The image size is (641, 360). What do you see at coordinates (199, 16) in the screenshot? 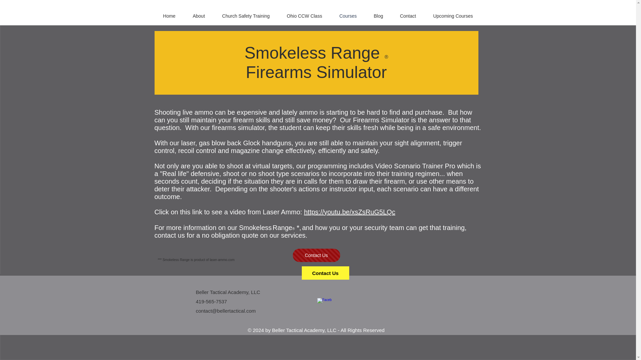
I see `About` at bounding box center [199, 16].